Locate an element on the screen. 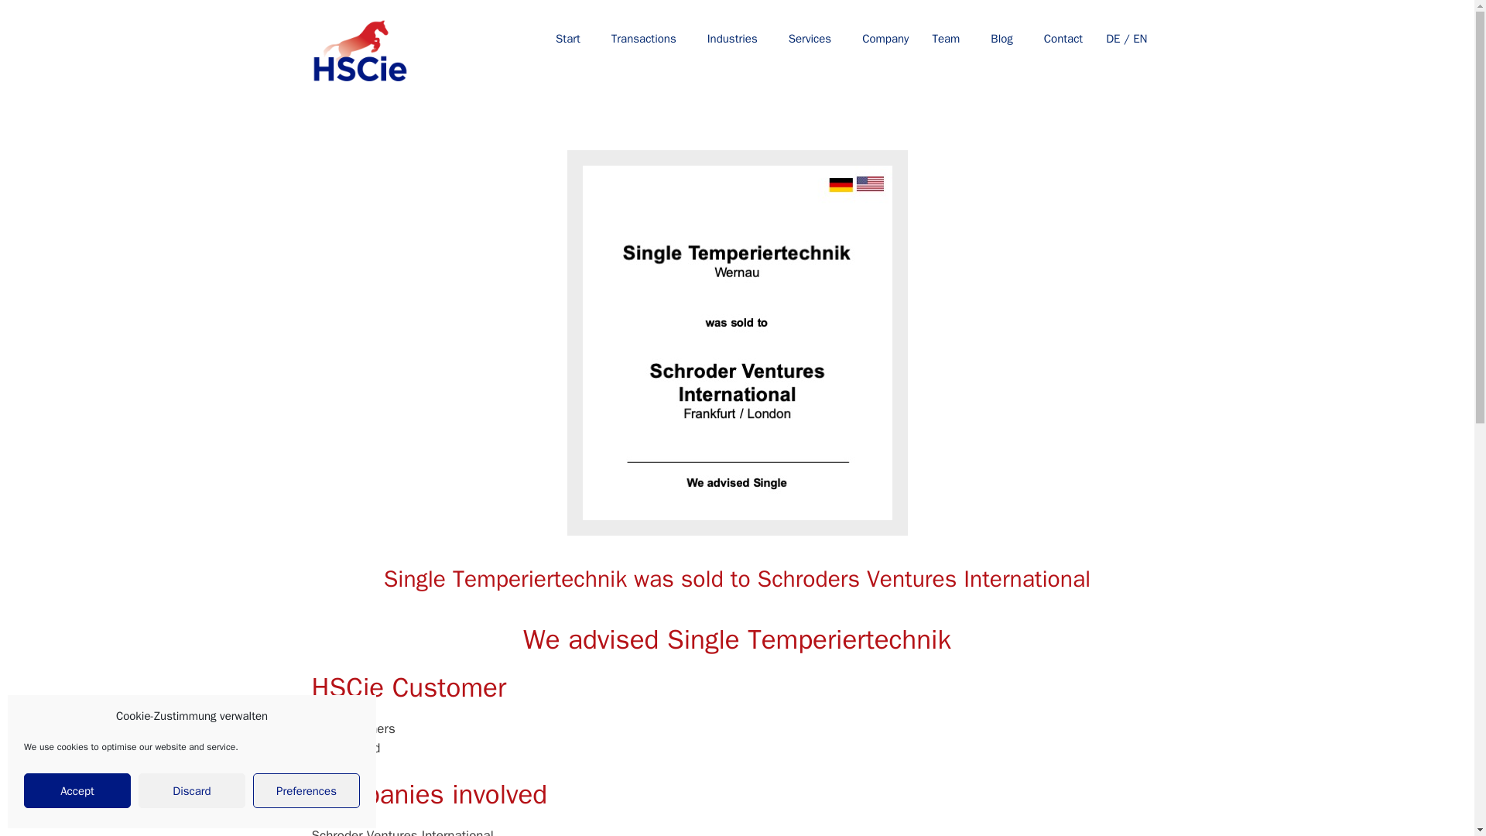 The height and width of the screenshot is (836, 1486). Industries is located at coordinates (732, 39).